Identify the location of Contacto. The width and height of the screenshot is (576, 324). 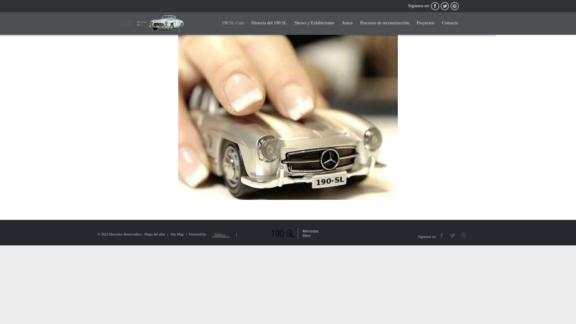
(450, 23).